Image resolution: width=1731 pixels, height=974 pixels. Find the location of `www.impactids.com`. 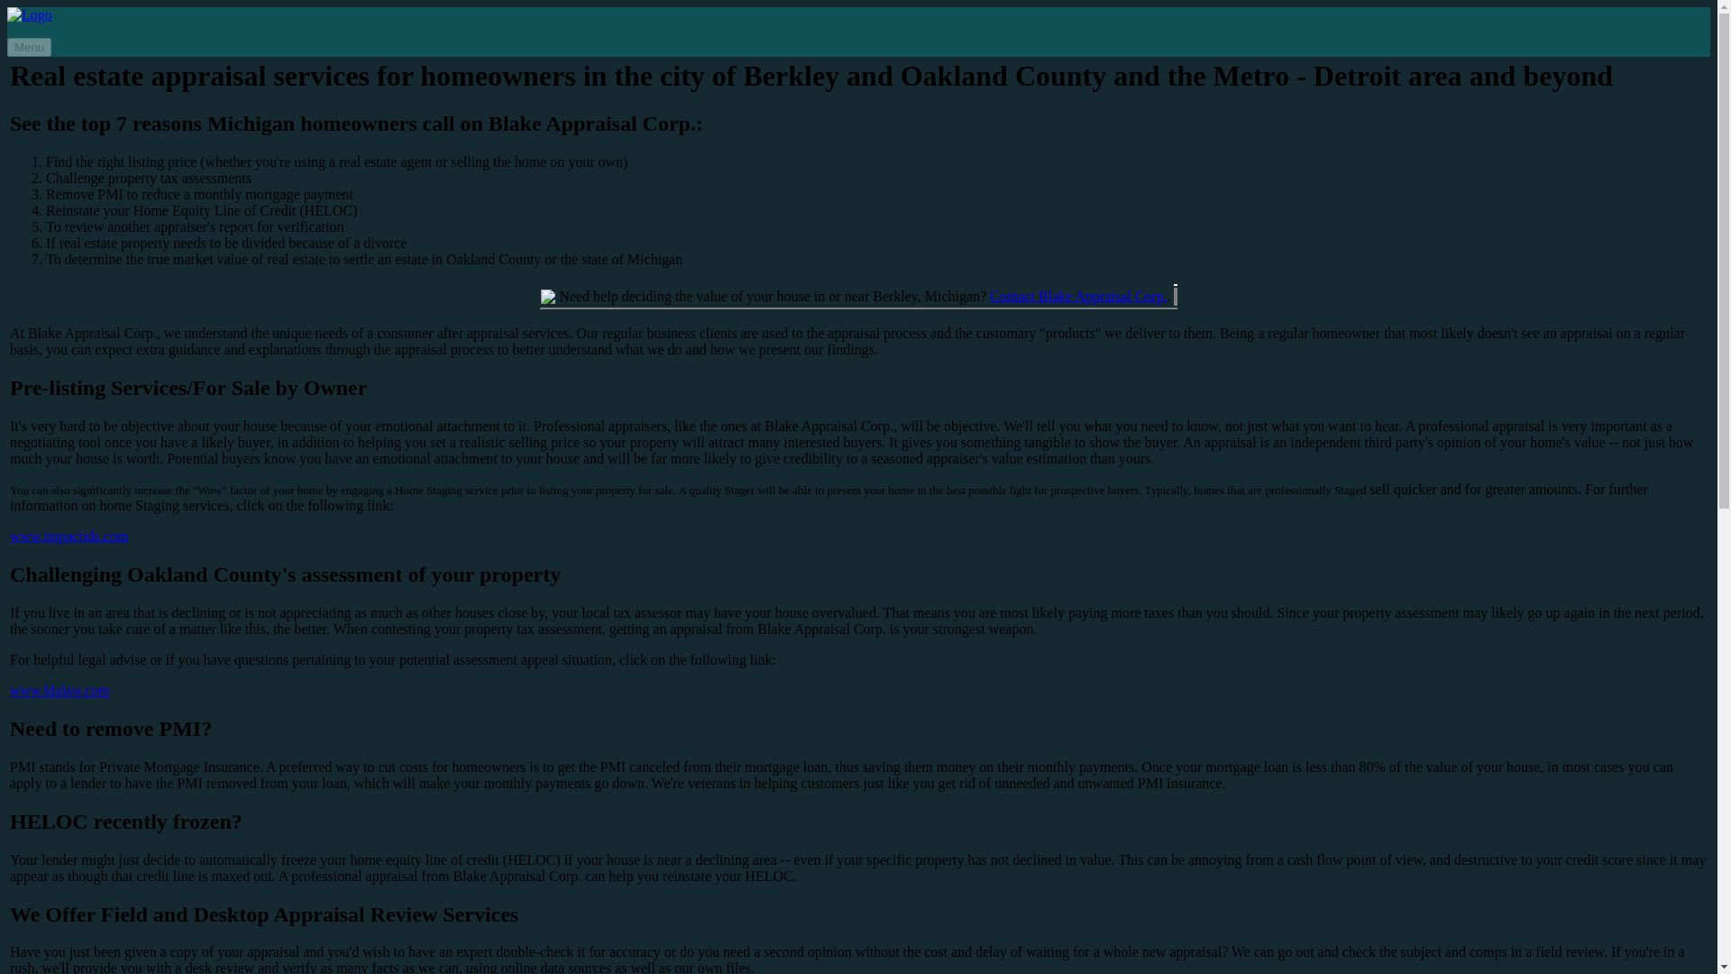

www.impactids.com is located at coordinates (69, 536).